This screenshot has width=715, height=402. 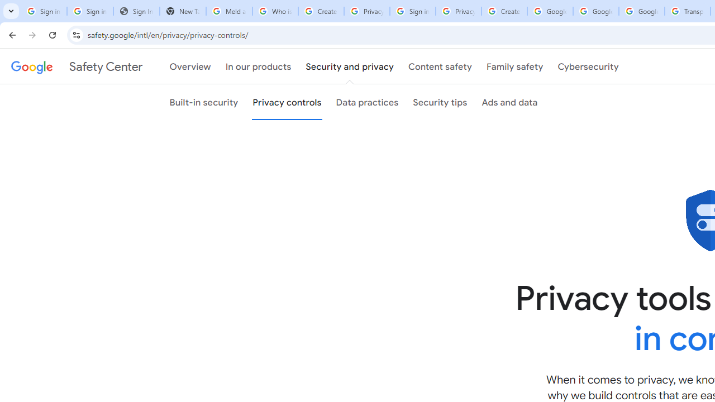 What do you see at coordinates (77, 66) in the screenshot?
I see `Safety Center` at bounding box center [77, 66].